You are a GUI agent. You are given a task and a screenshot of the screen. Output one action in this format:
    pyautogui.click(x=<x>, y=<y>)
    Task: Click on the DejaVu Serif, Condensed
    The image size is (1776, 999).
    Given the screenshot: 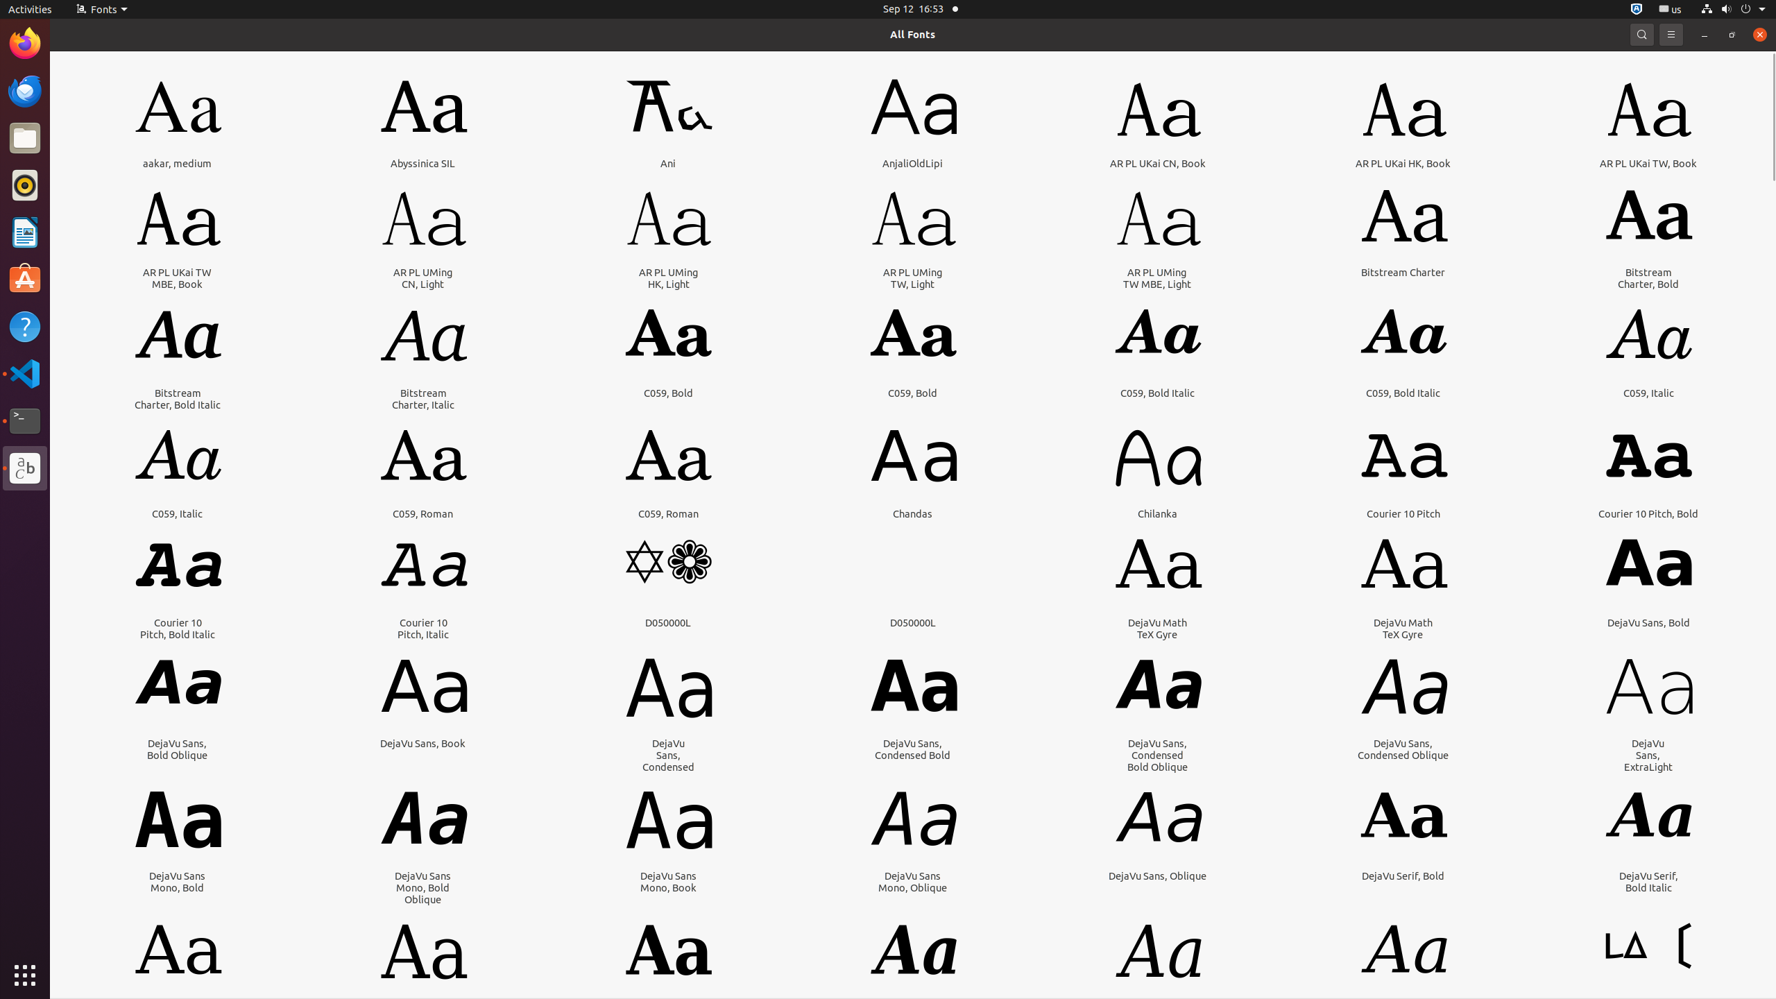 What is the action you would take?
    pyautogui.click(x=423, y=1020)
    